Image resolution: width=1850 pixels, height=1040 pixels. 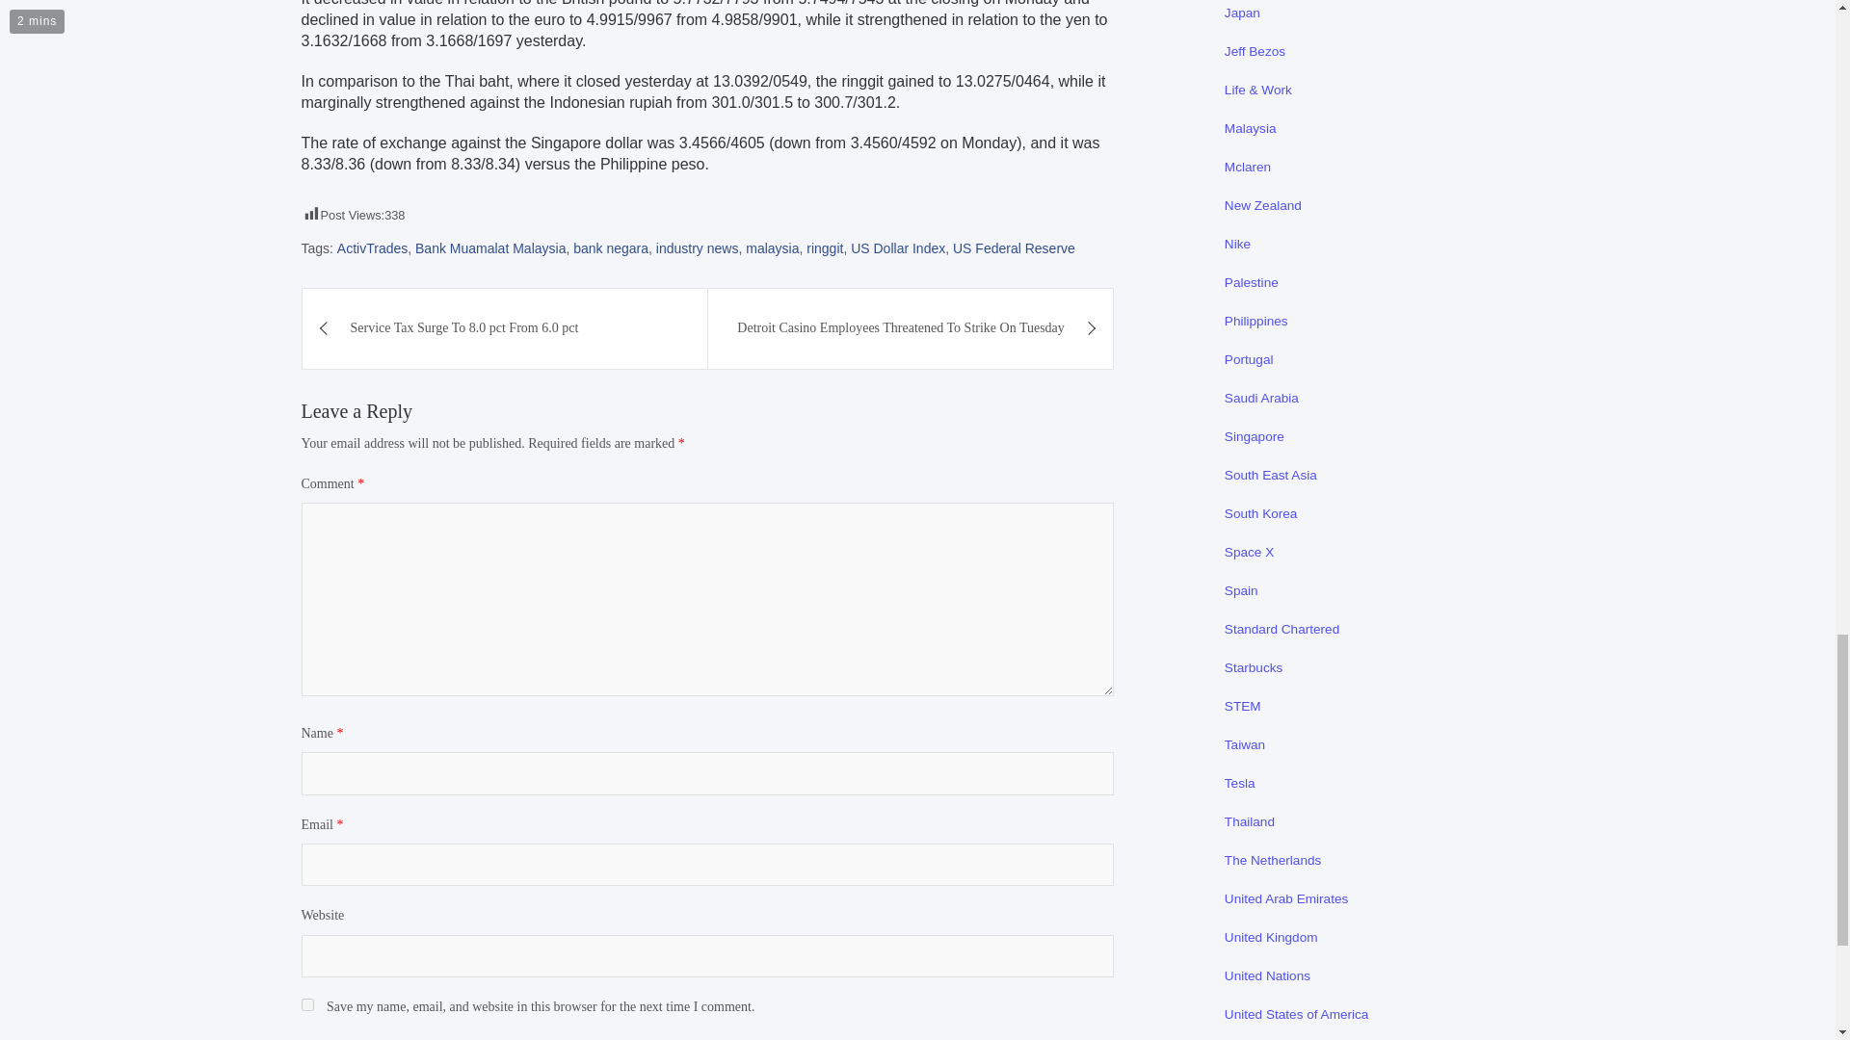 I want to click on yes, so click(x=306, y=1003).